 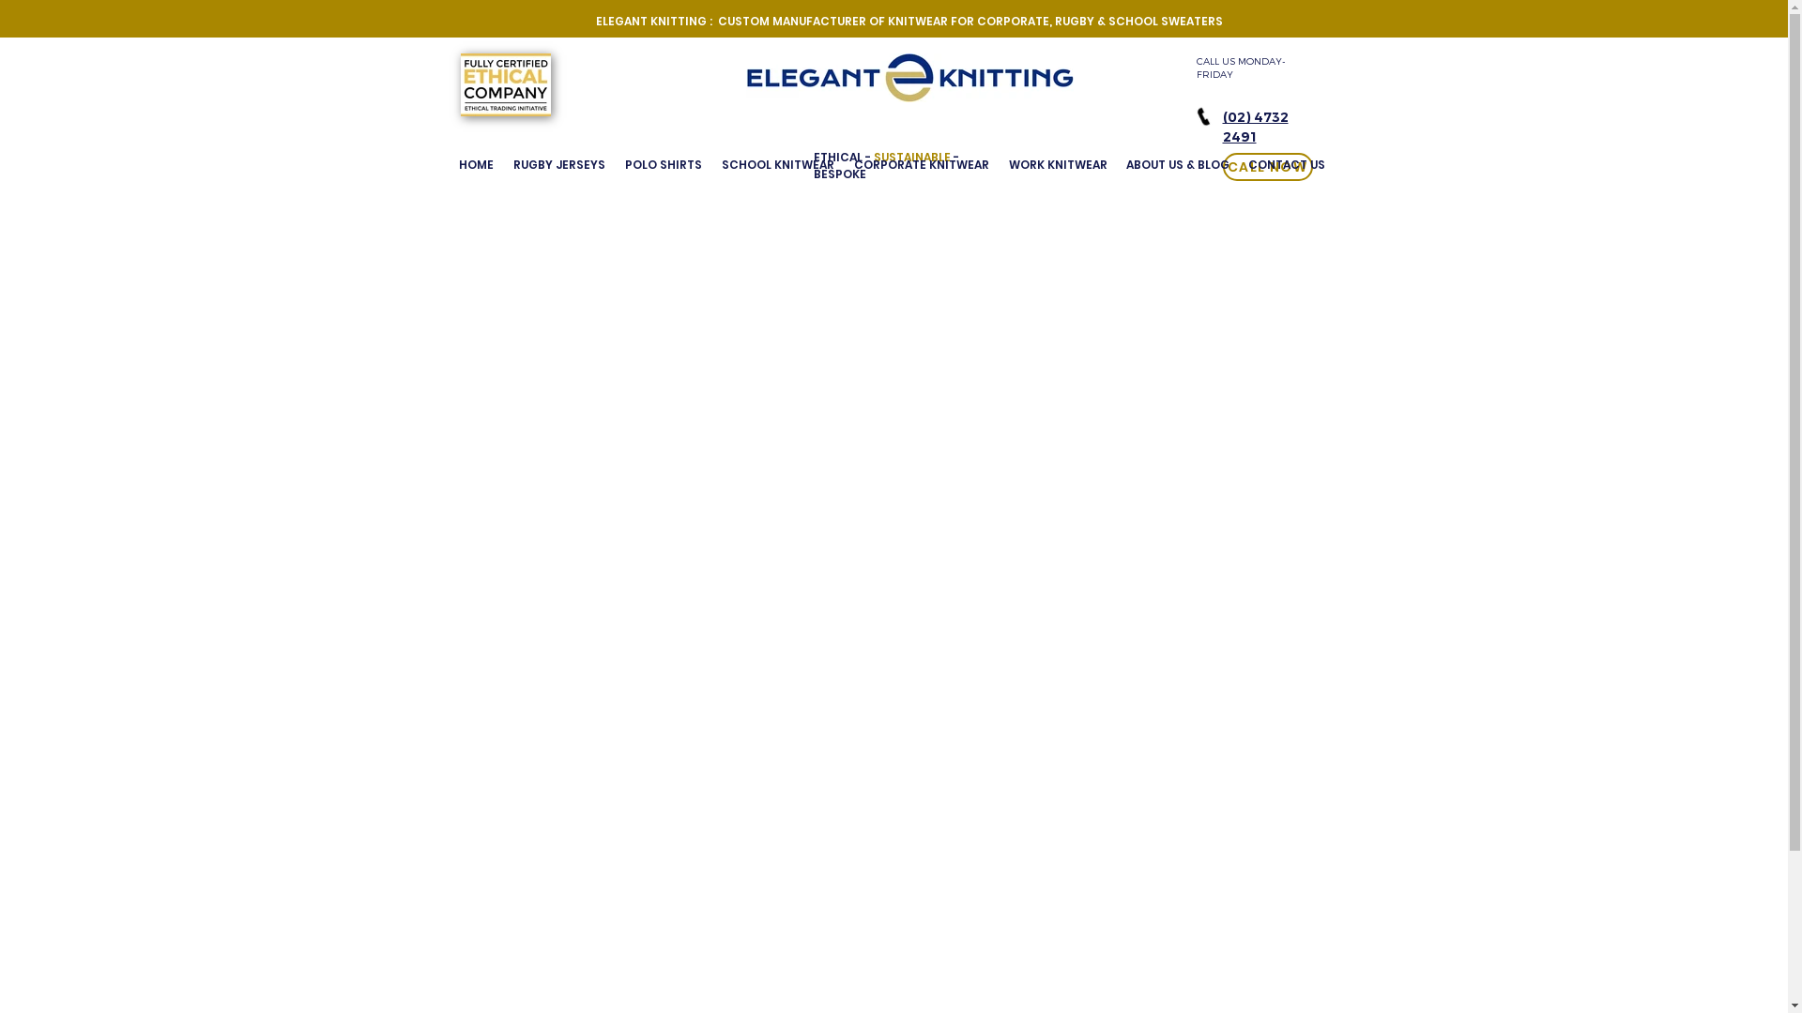 I want to click on WORK KNITWEAR, so click(x=1057, y=165).